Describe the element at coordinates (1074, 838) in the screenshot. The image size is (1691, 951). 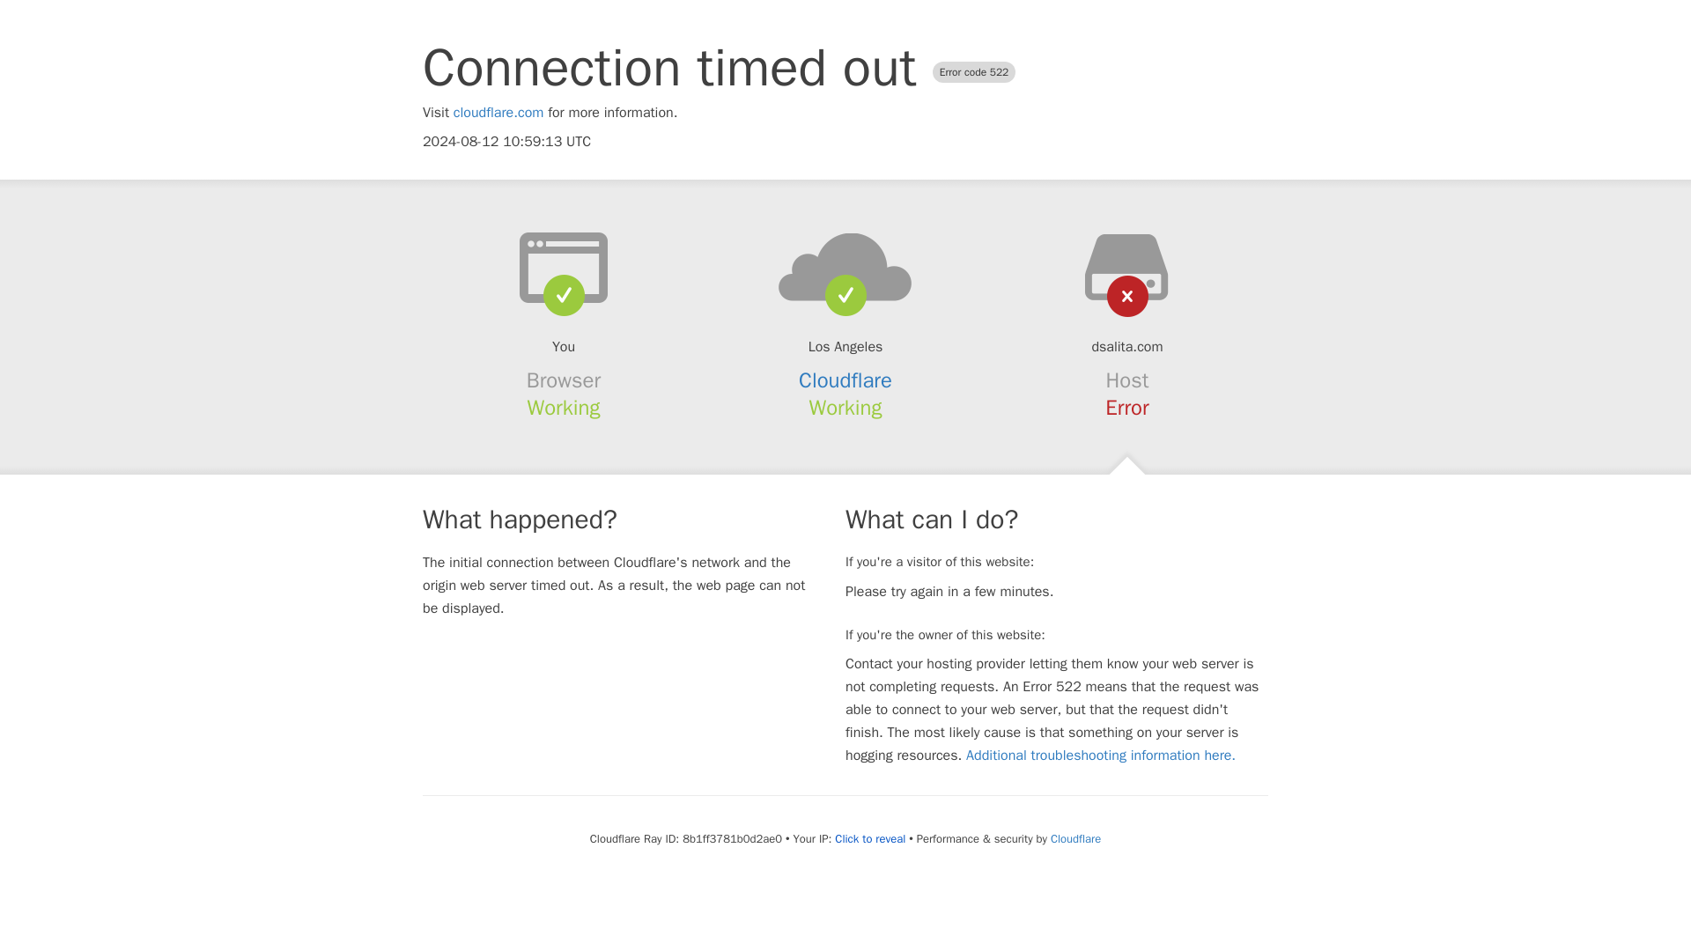
I see `Cloudflare` at that location.